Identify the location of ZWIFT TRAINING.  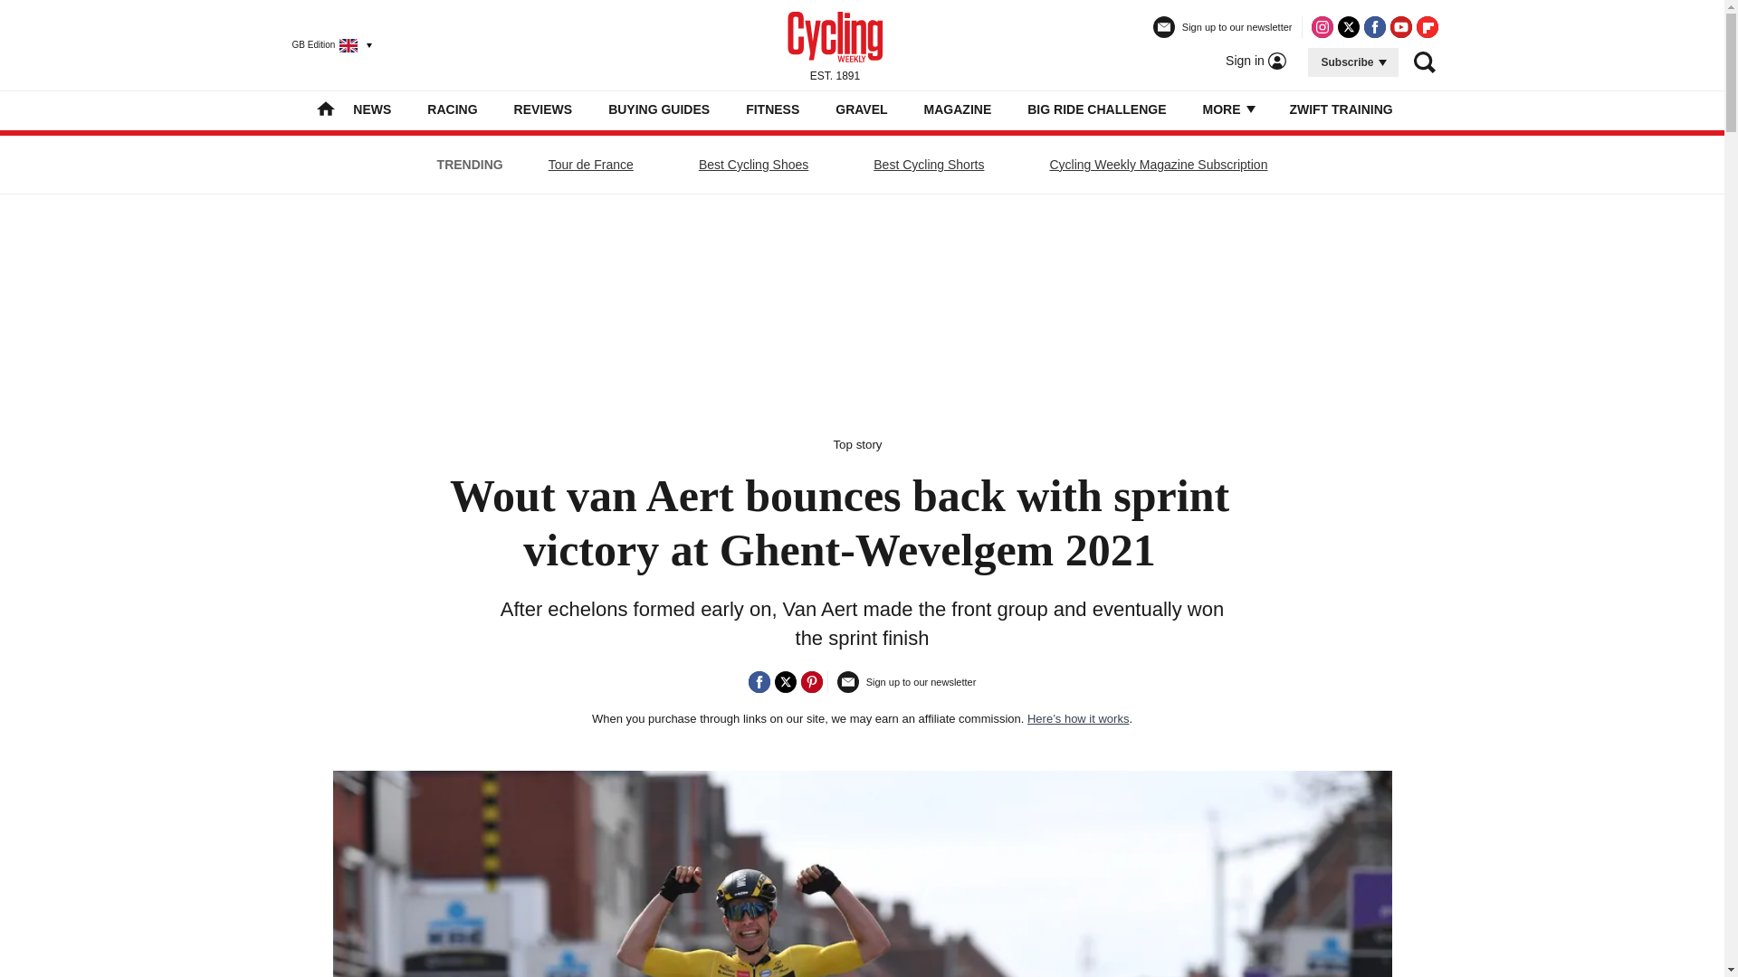
(1340, 109).